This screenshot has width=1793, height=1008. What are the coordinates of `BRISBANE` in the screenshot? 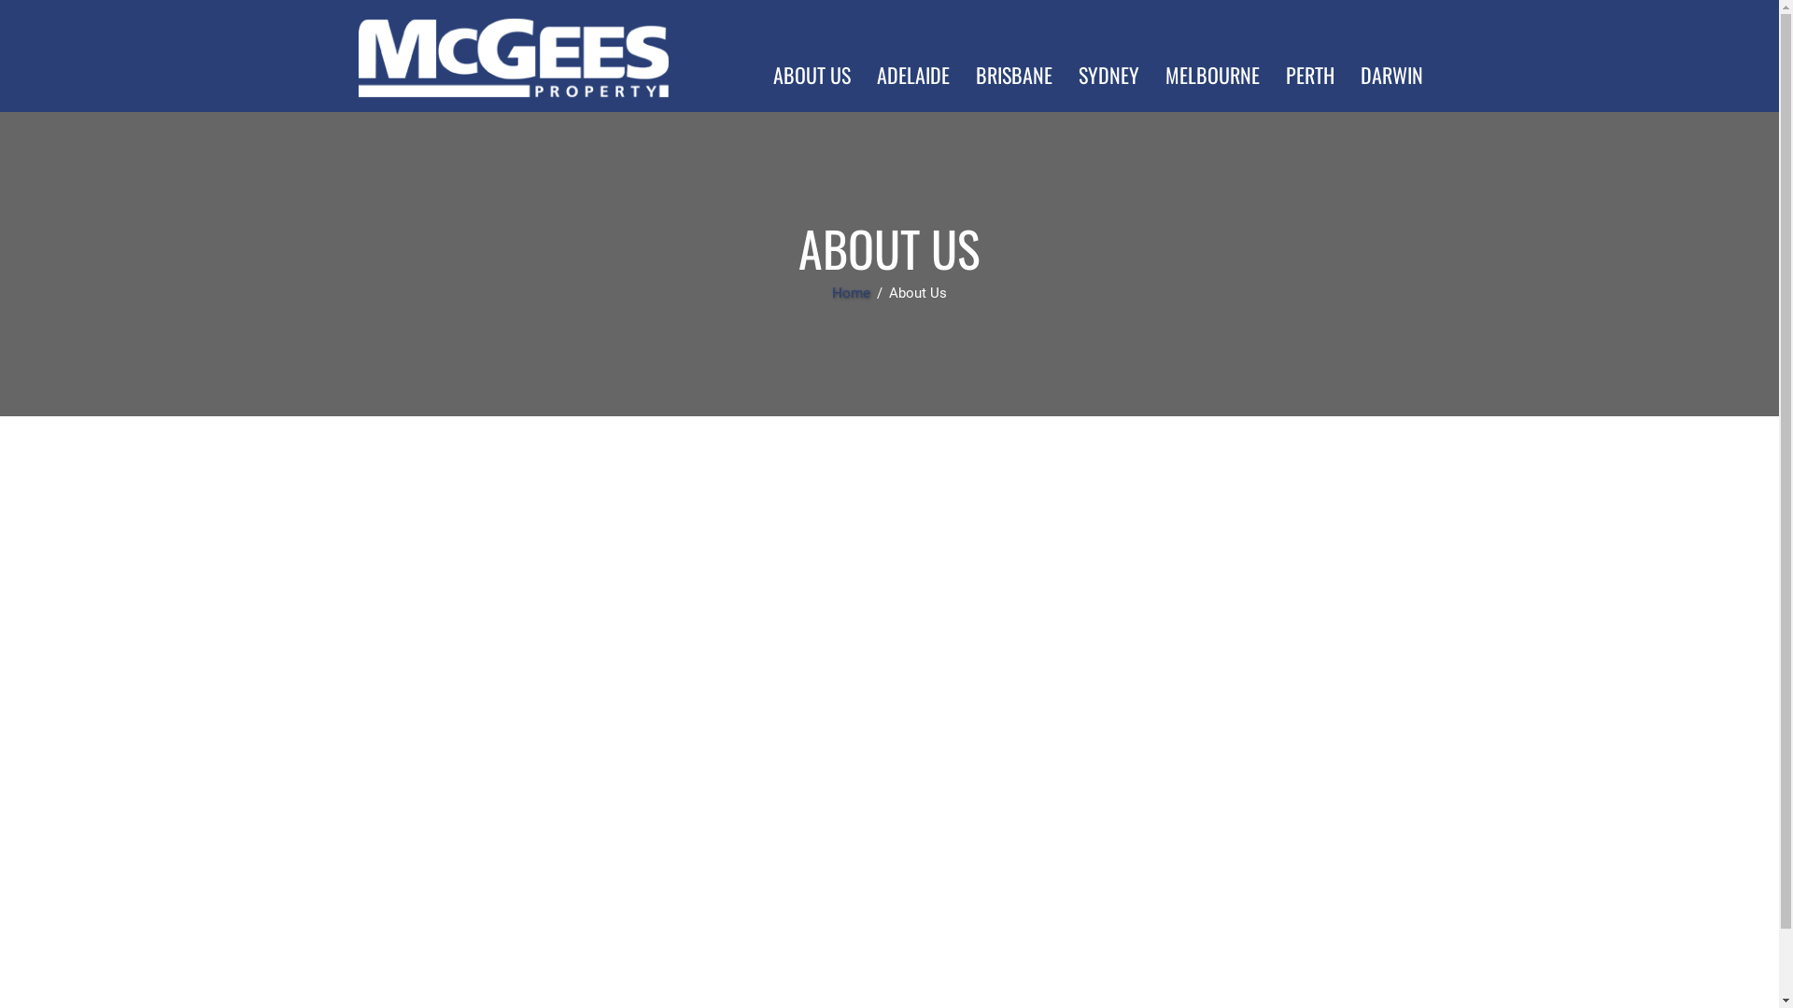 It's located at (1013, 75).